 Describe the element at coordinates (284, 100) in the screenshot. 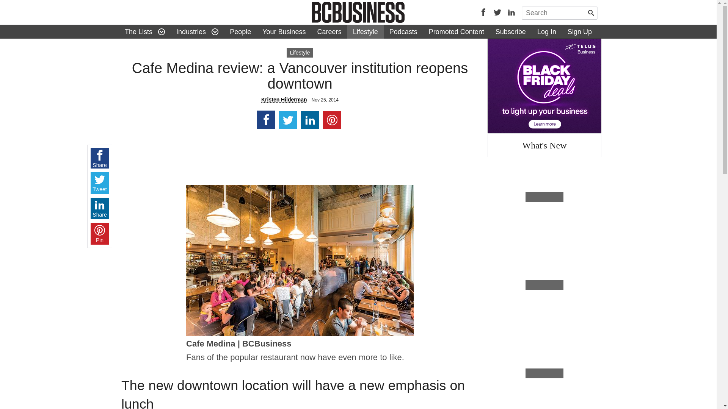

I see `Kristen Hilderman` at that location.